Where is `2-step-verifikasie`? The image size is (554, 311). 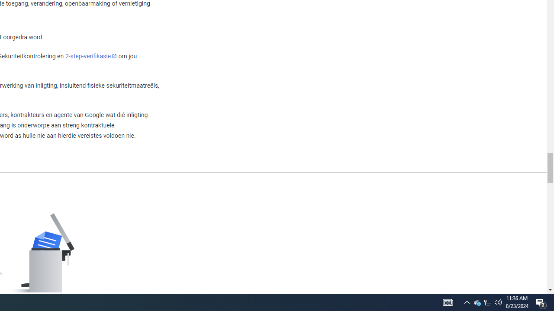 2-step-verifikasie is located at coordinates (91, 56).